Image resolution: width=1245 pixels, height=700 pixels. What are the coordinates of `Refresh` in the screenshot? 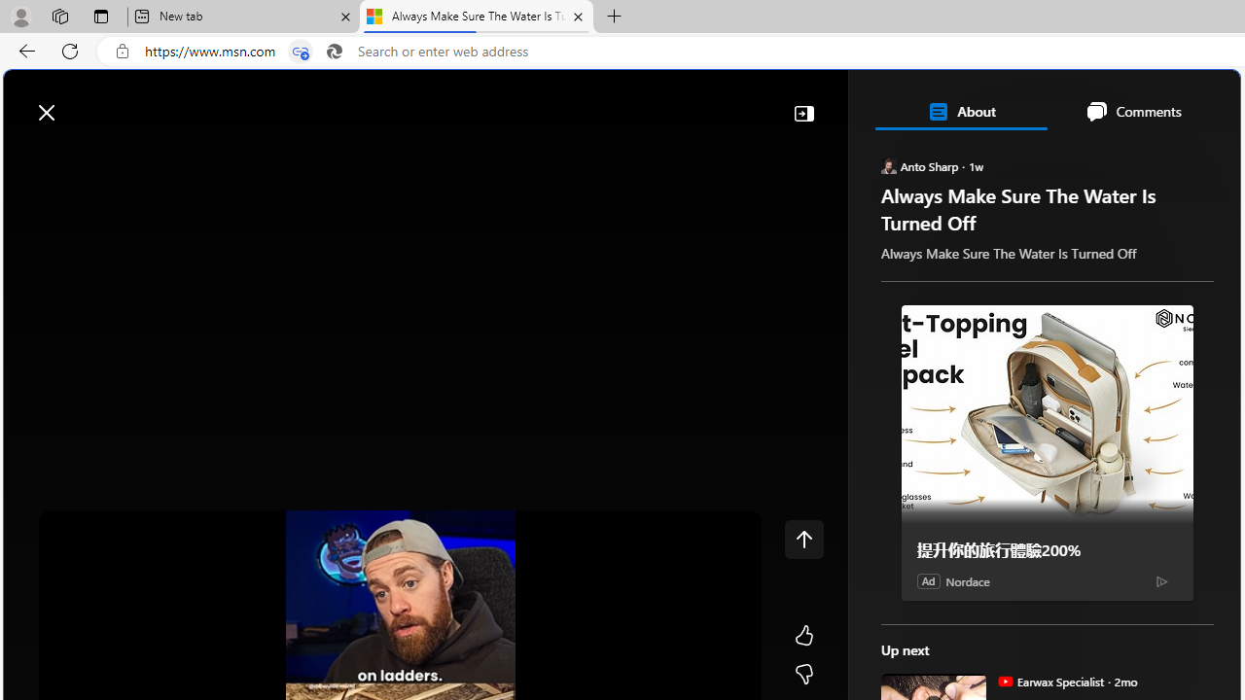 It's located at (70, 51).